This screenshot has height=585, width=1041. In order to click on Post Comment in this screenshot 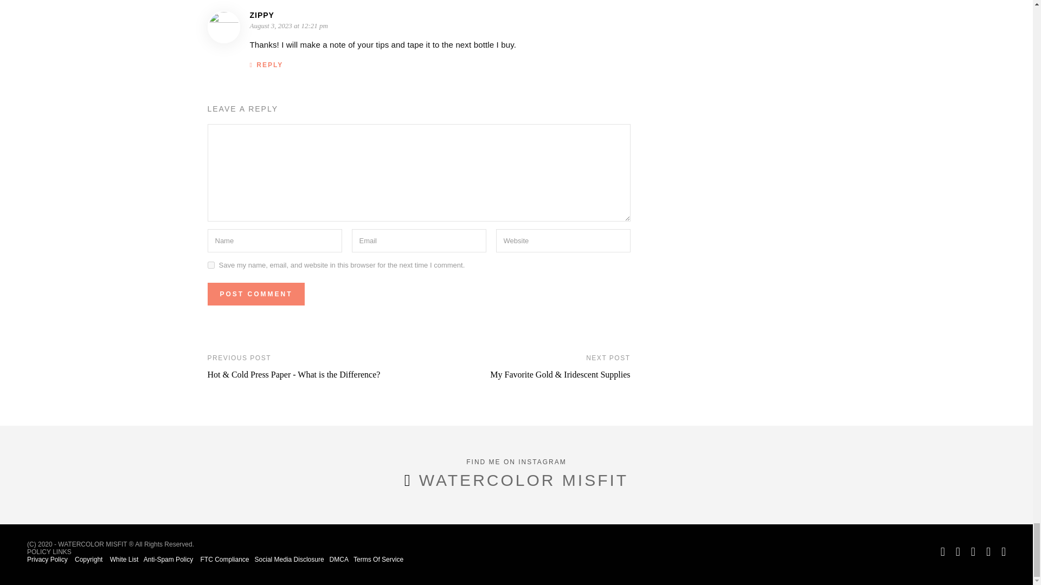, I will do `click(255, 294)`.